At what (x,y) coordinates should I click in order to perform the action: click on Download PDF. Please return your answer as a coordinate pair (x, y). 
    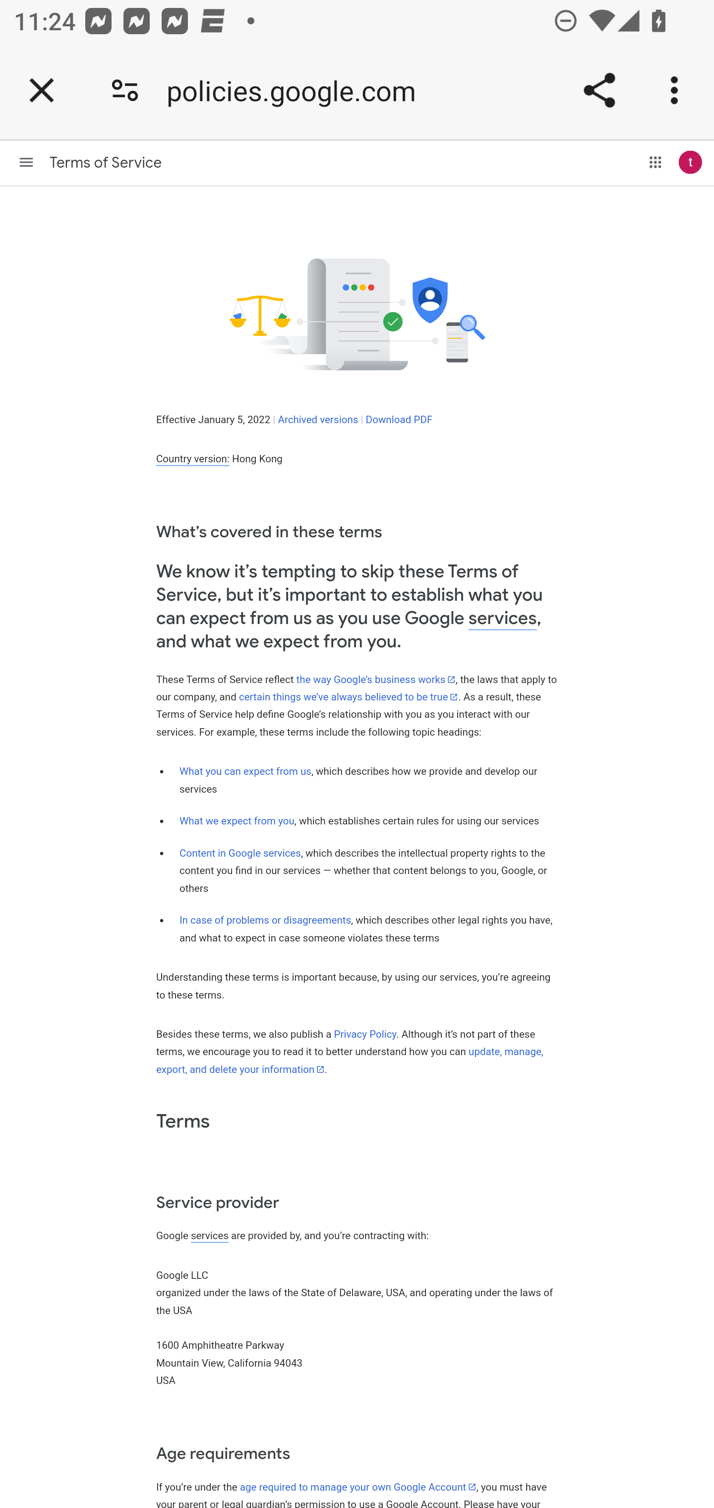
    Looking at the image, I should click on (399, 420).